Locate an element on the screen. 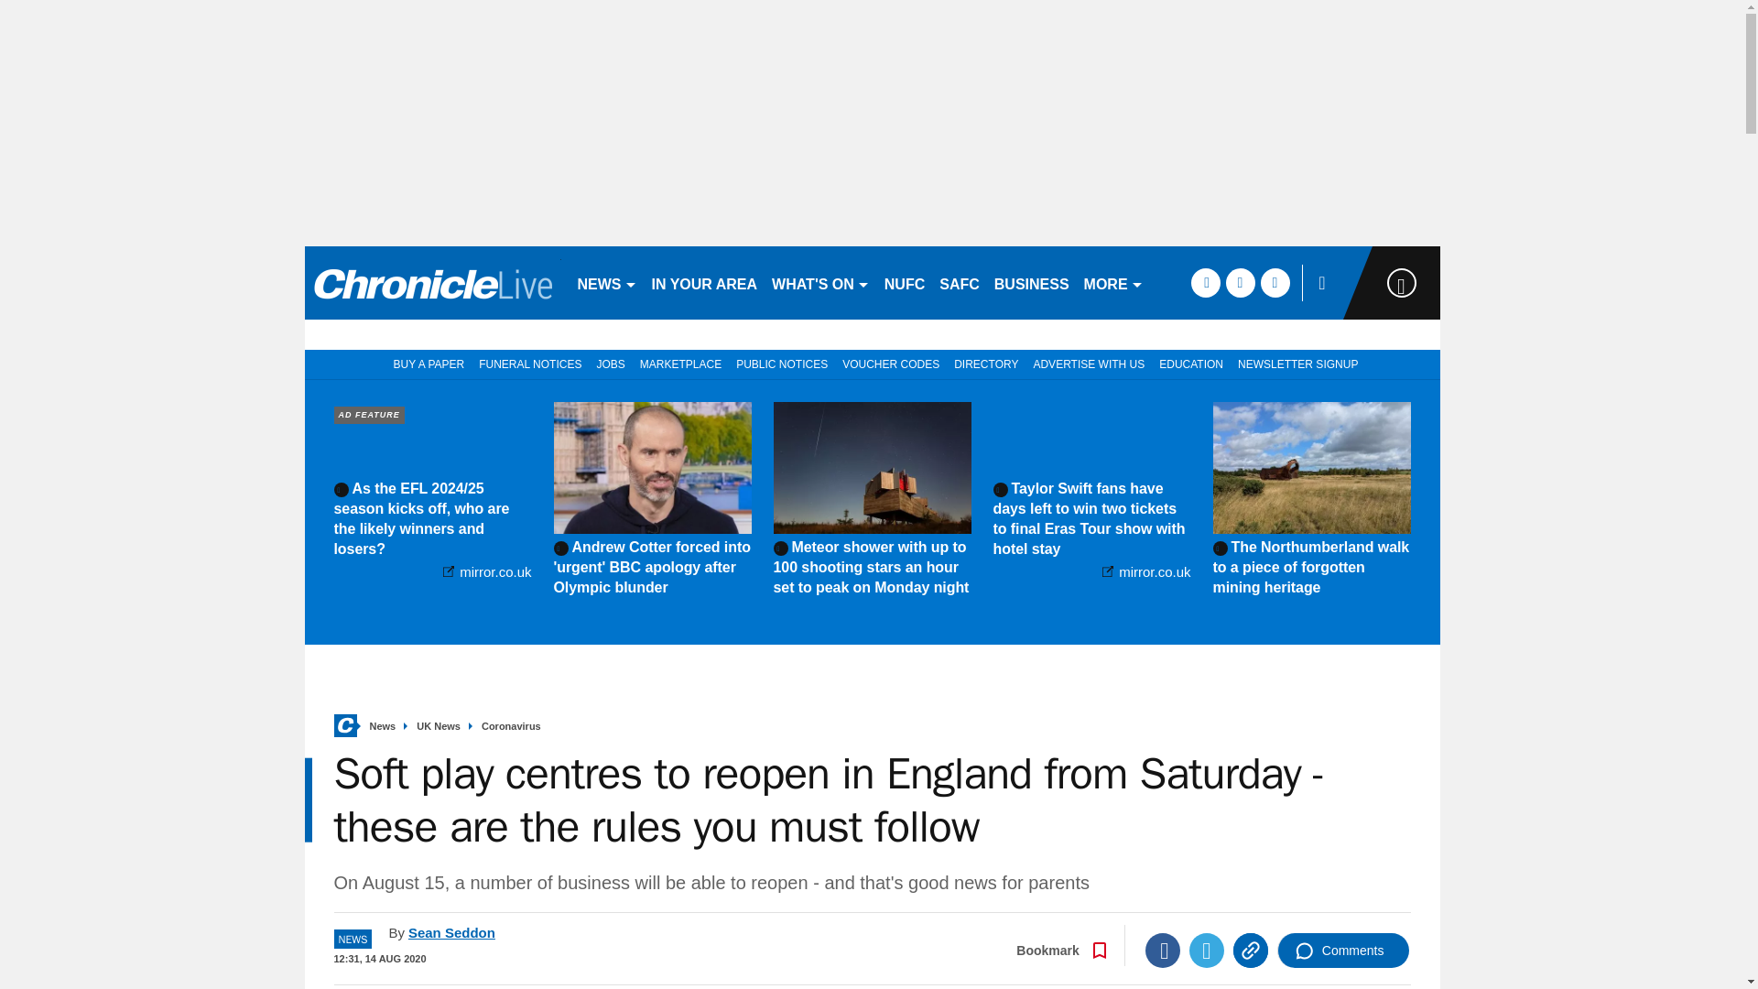 The image size is (1758, 989). twitter is located at coordinates (1240, 282).